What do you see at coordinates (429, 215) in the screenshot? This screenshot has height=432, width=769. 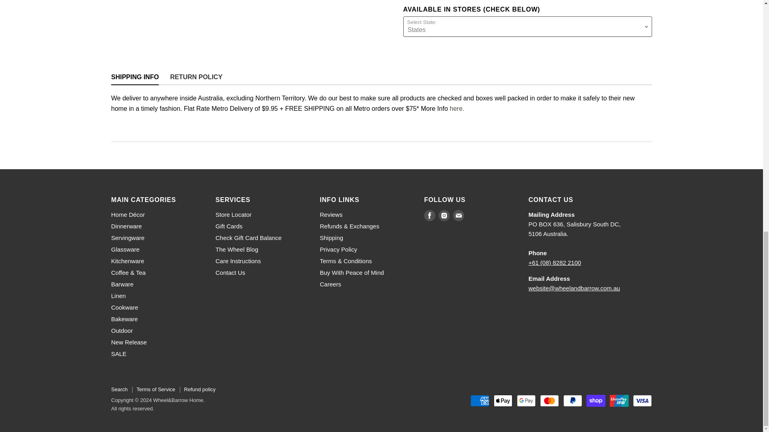 I see `Facebook` at bounding box center [429, 215].